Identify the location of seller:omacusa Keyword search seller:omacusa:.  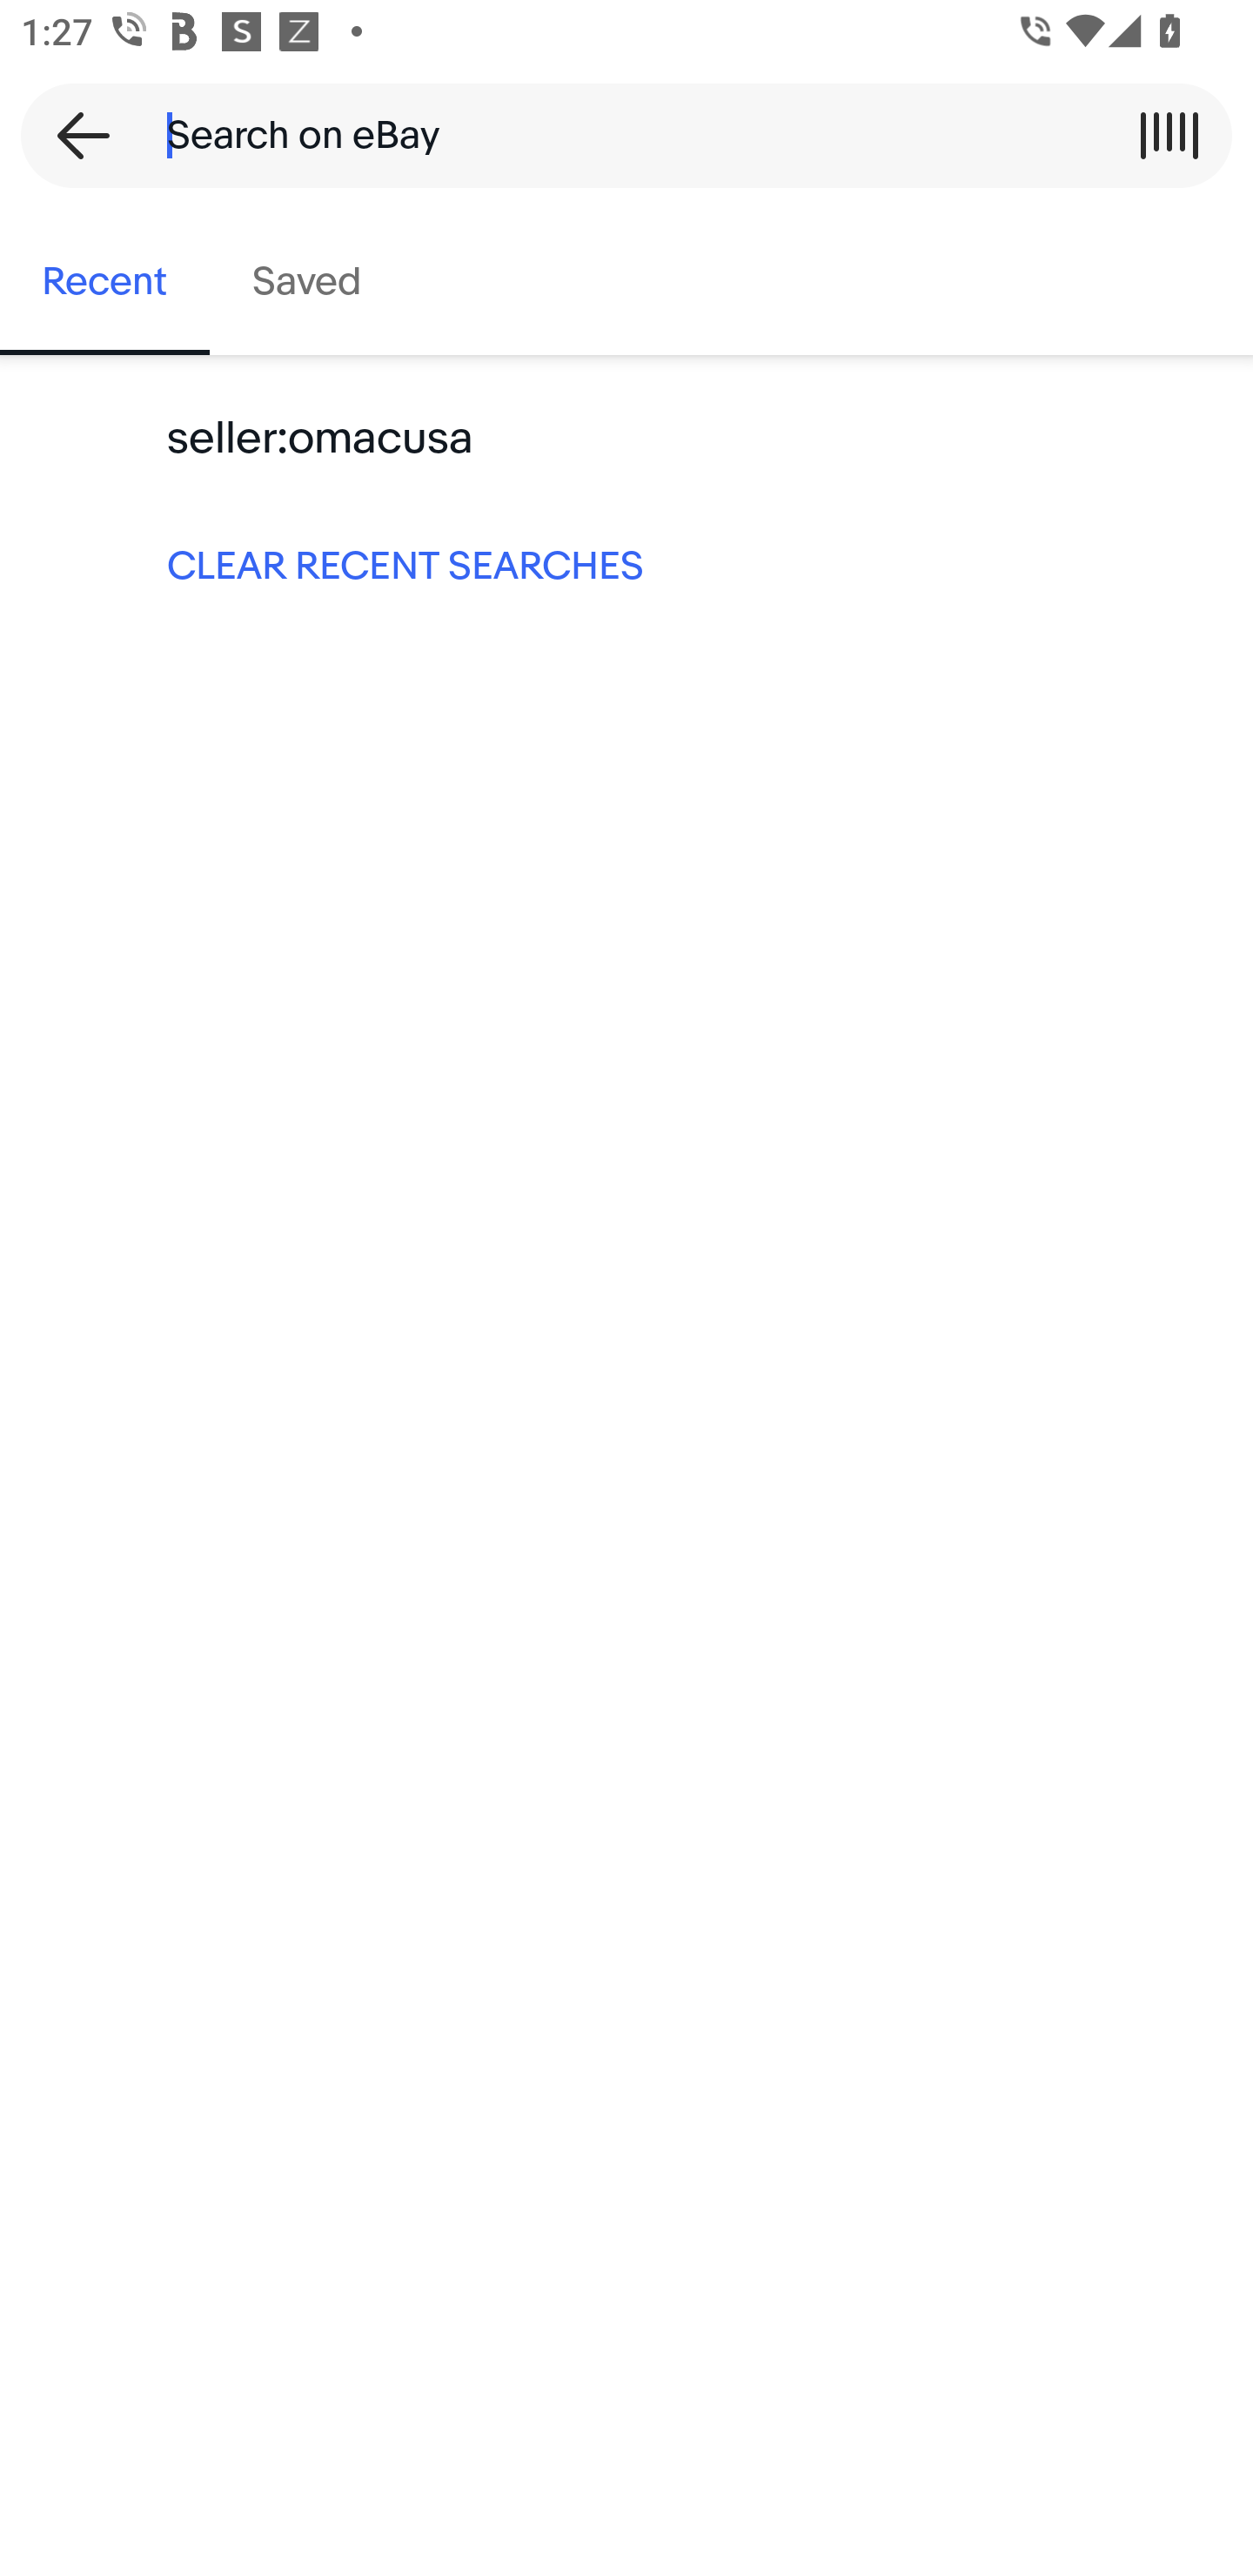
(626, 439).